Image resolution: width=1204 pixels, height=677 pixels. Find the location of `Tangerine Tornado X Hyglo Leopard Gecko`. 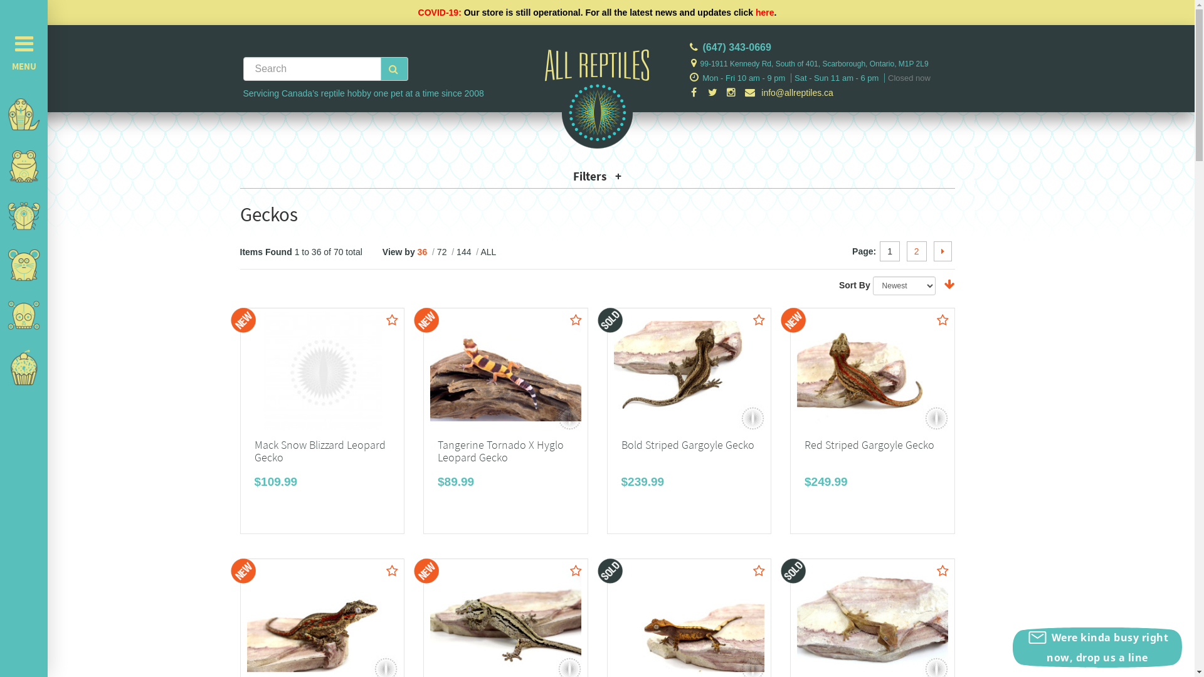

Tangerine Tornado X Hyglo Leopard Gecko is located at coordinates (500, 451).